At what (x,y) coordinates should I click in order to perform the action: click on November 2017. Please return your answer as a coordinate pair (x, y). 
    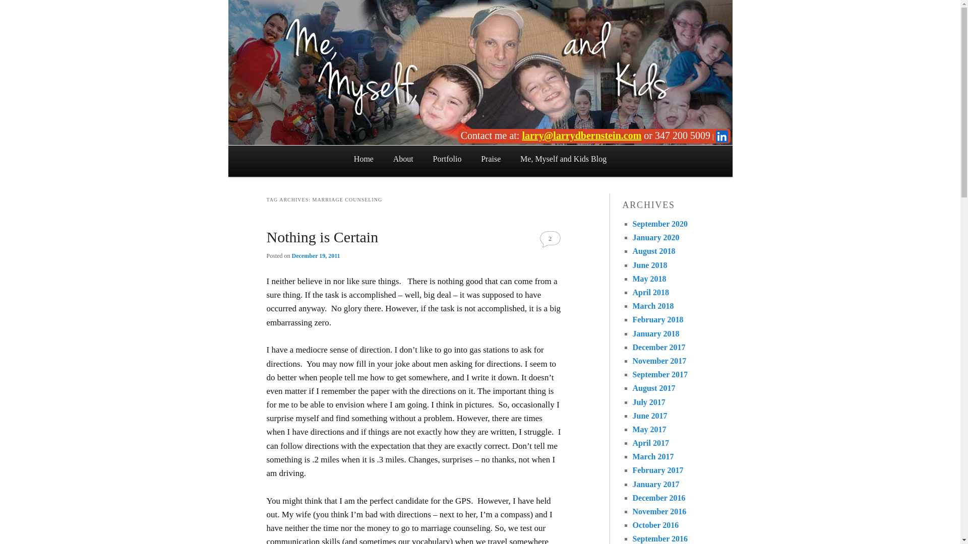
    Looking at the image, I should click on (659, 361).